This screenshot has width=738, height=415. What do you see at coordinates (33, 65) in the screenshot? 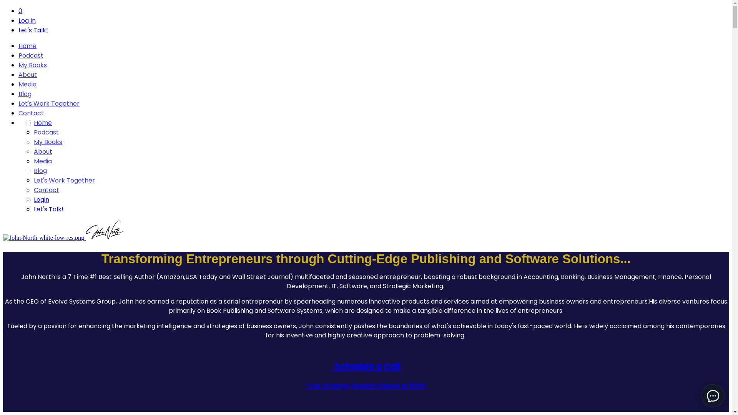
I see `My Books` at bounding box center [33, 65].